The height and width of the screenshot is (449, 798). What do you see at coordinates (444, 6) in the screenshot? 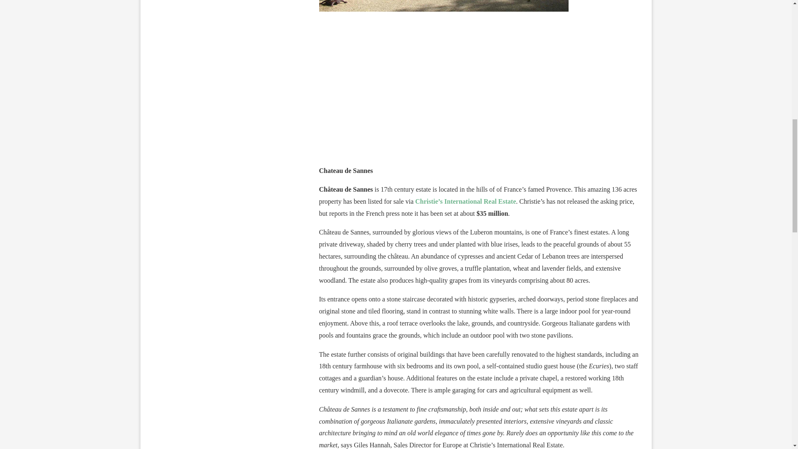
I see `Chateau de Sannes` at bounding box center [444, 6].